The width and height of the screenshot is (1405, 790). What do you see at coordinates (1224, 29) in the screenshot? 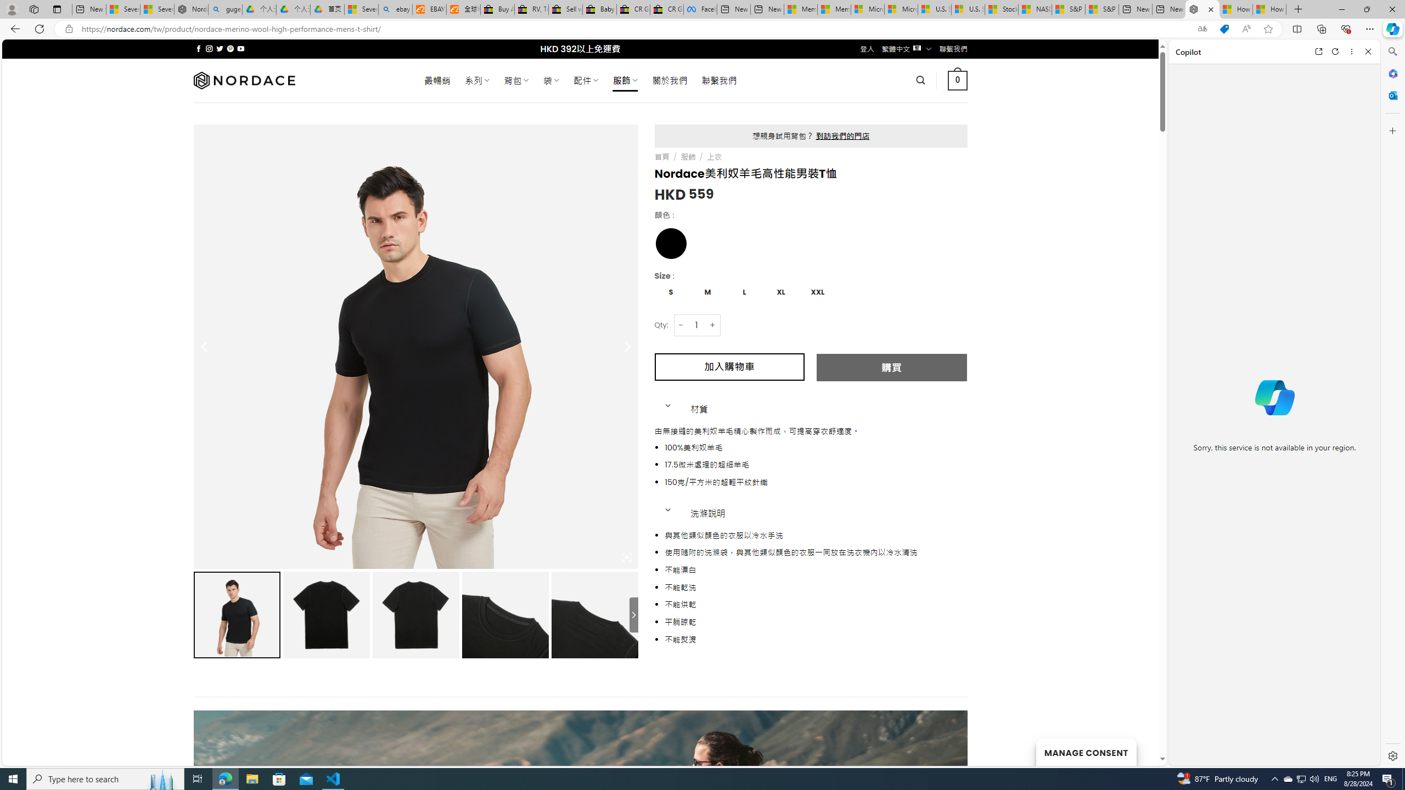
I see `This site has coupons! Shopping in Microsoft Edge` at bounding box center [1224, 29].